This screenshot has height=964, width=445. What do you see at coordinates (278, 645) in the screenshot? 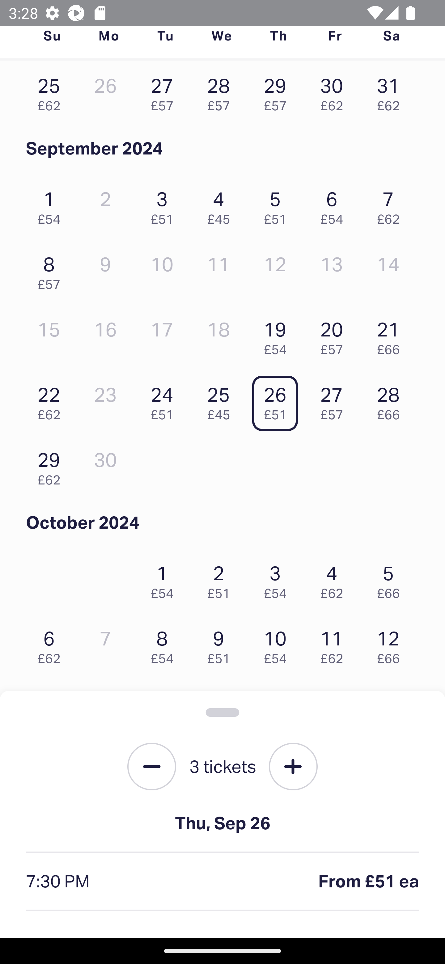
I see `10 £54` at bounding box center [278, 645].